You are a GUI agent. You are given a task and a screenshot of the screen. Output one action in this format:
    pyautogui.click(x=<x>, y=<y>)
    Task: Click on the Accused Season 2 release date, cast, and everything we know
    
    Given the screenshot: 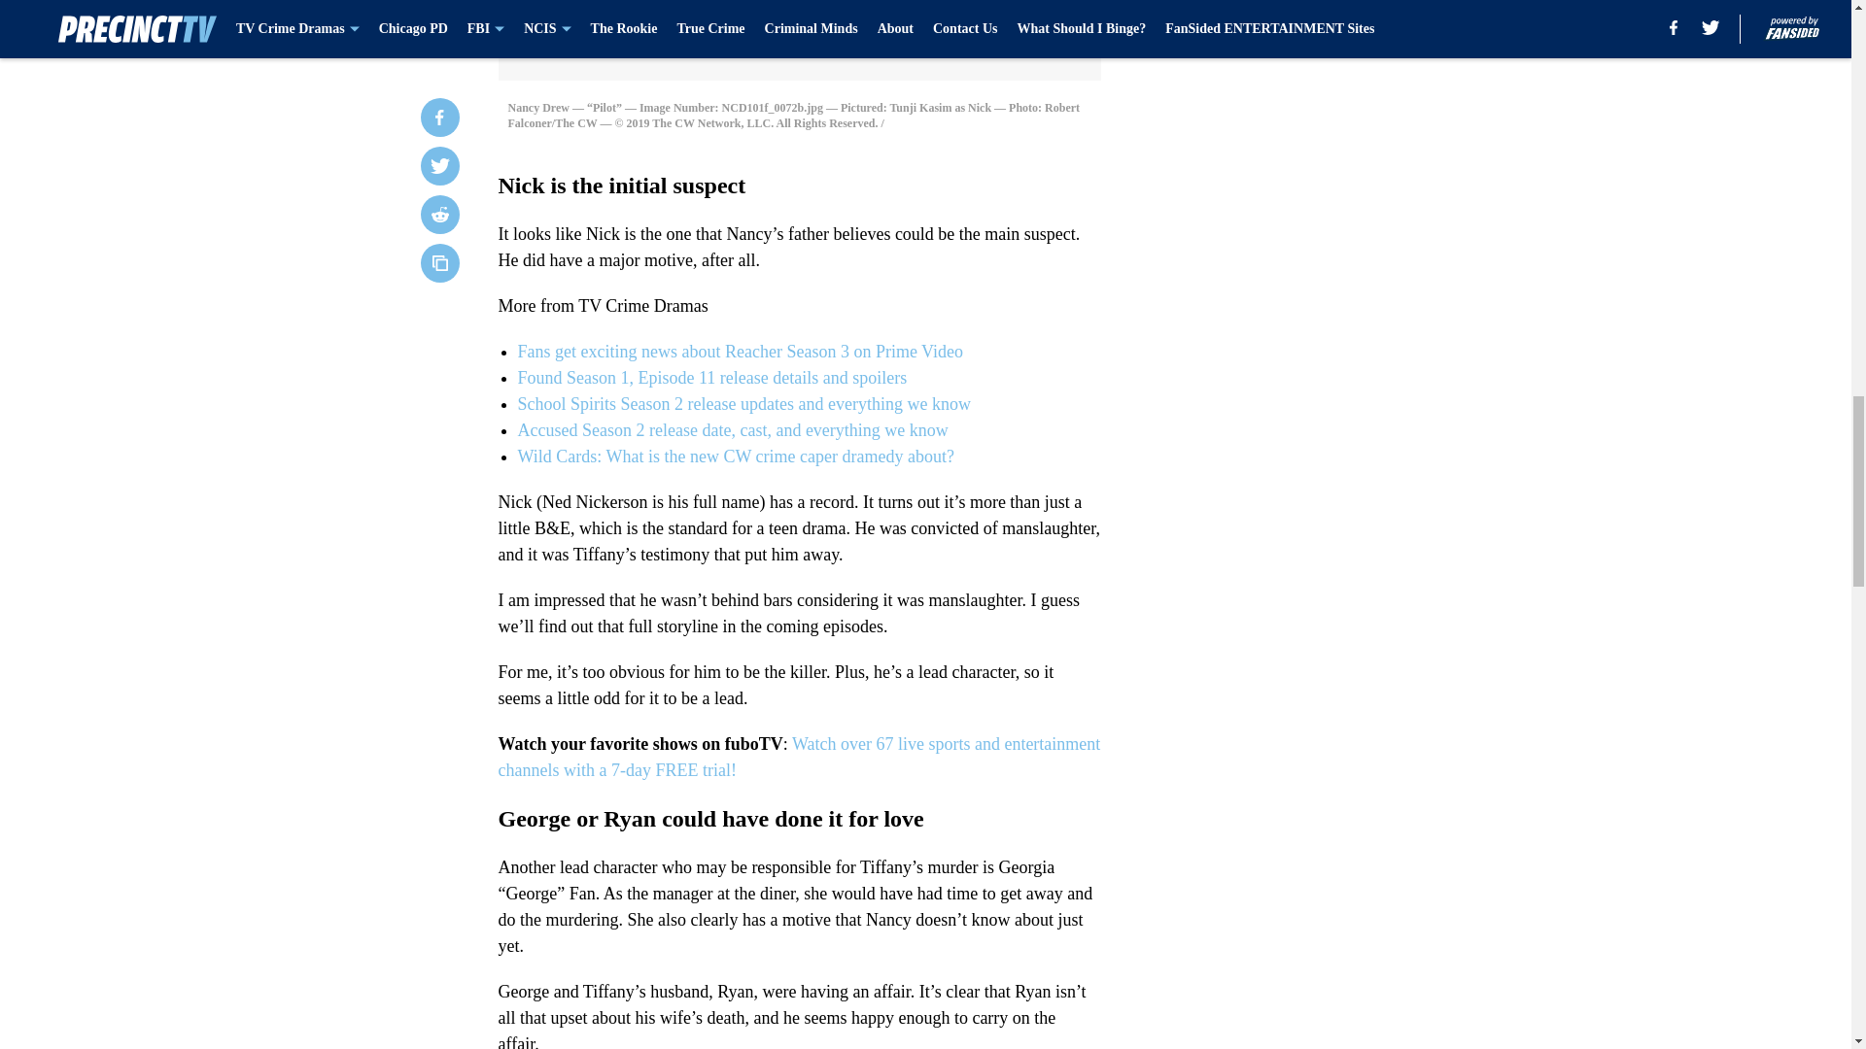 What is the action you would take?
    pyautogui.click(x=732, y=429)
    